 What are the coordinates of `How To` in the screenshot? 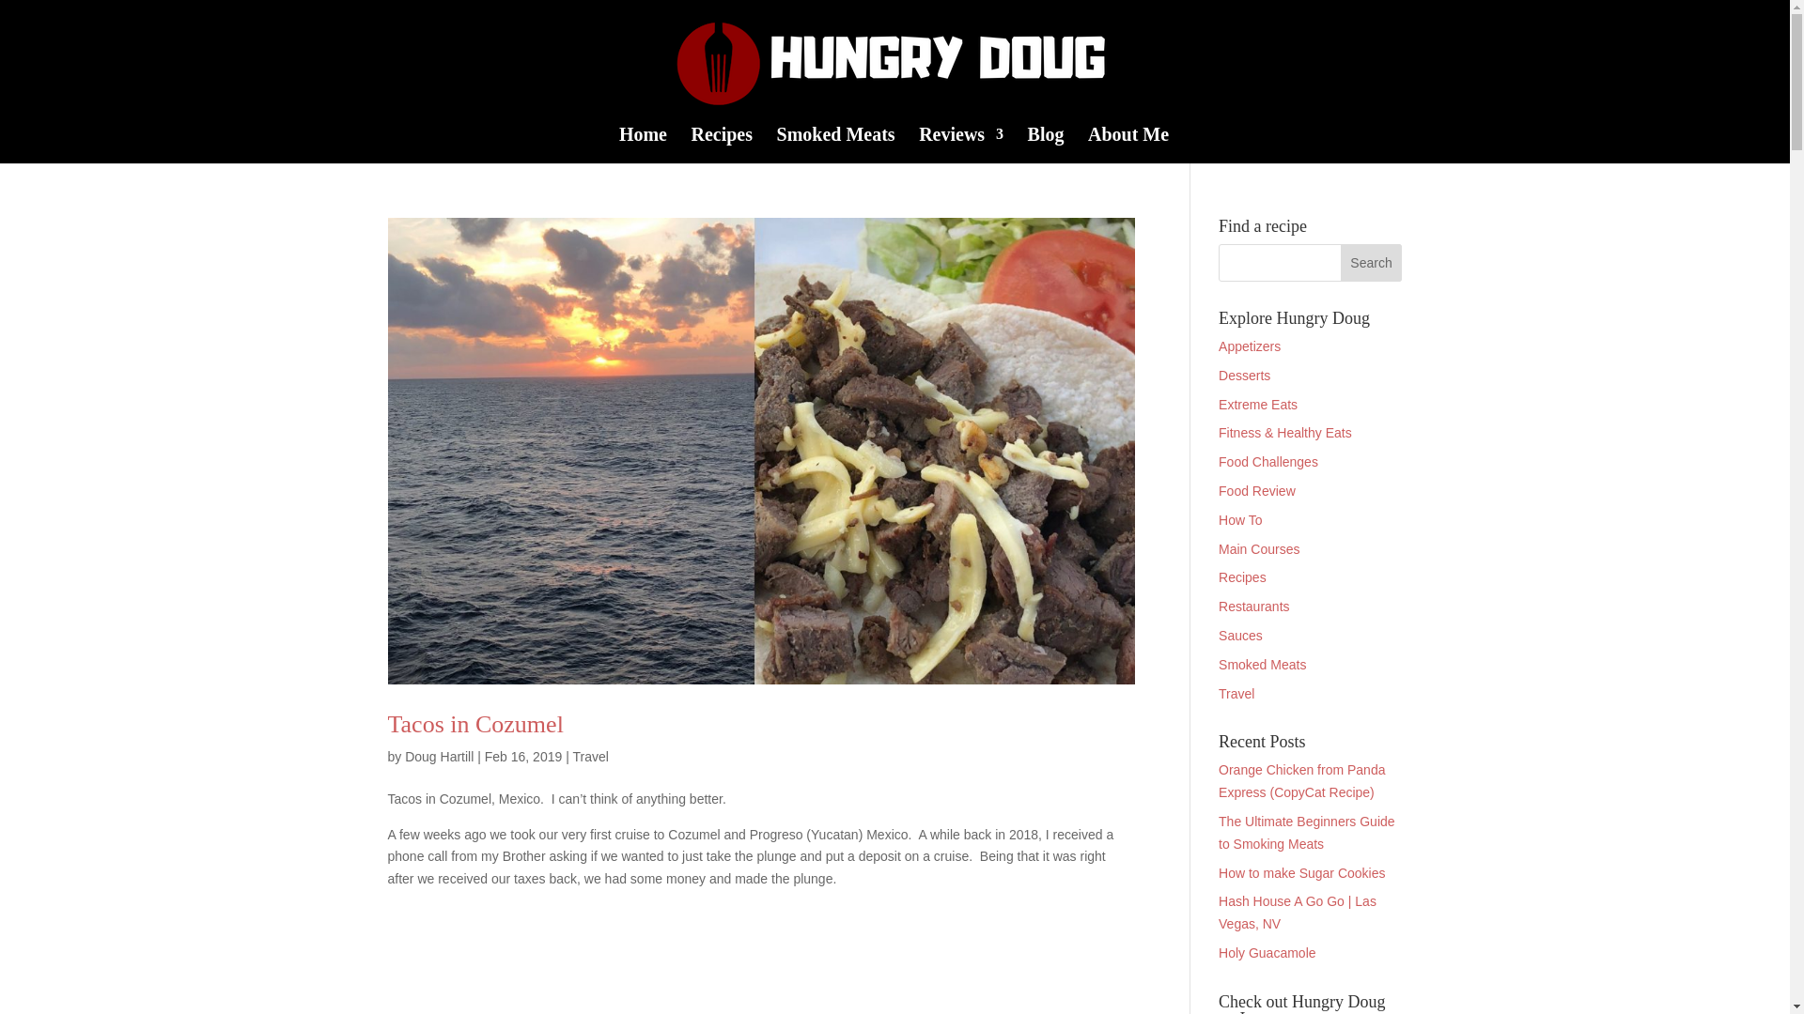 It's located at (1240, 520).